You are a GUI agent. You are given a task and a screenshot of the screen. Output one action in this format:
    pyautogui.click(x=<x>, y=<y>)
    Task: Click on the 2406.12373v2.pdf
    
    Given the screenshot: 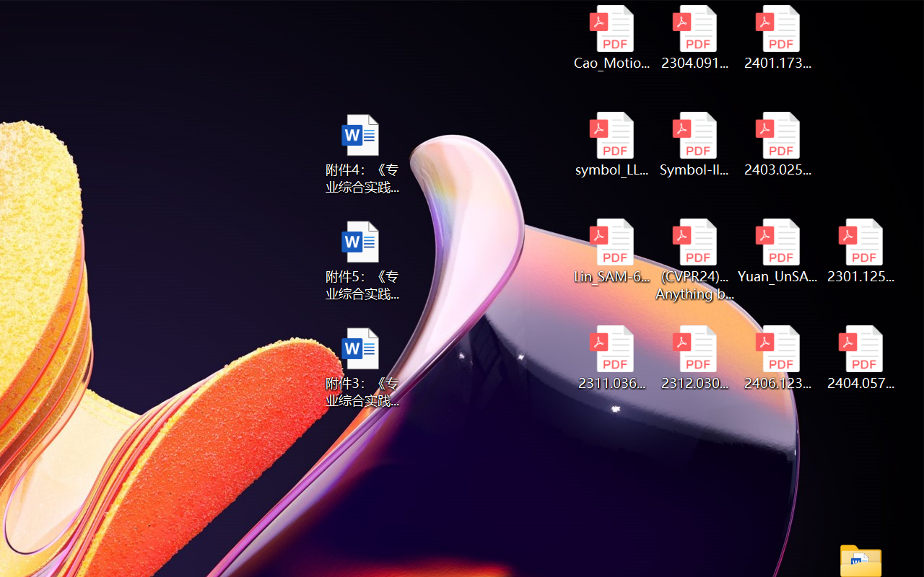 What is the action you would take?
    pyautogui.click(x=778, y=358)
    